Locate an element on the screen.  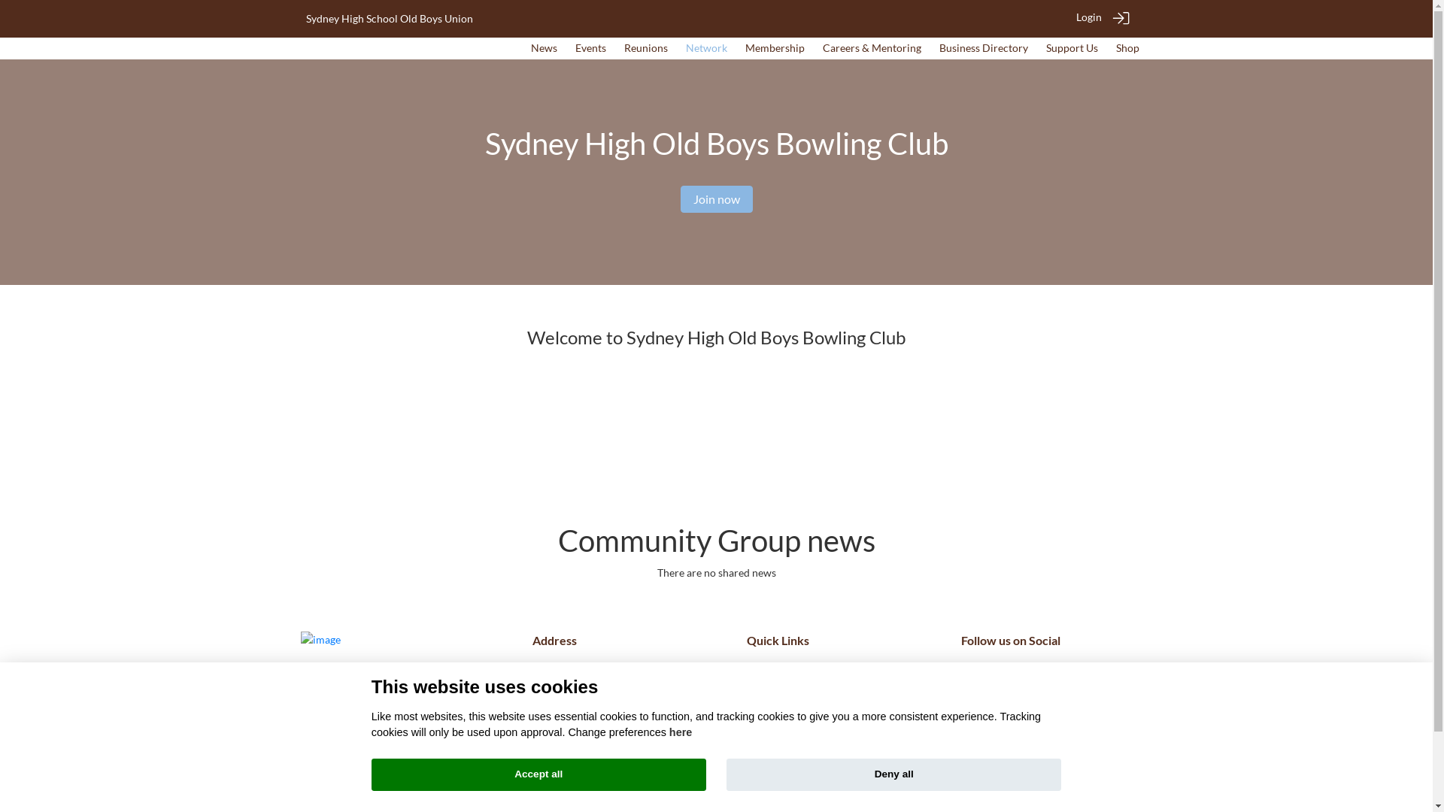
+61 (0) 411 452 856 is located at coordinates (579, 747).